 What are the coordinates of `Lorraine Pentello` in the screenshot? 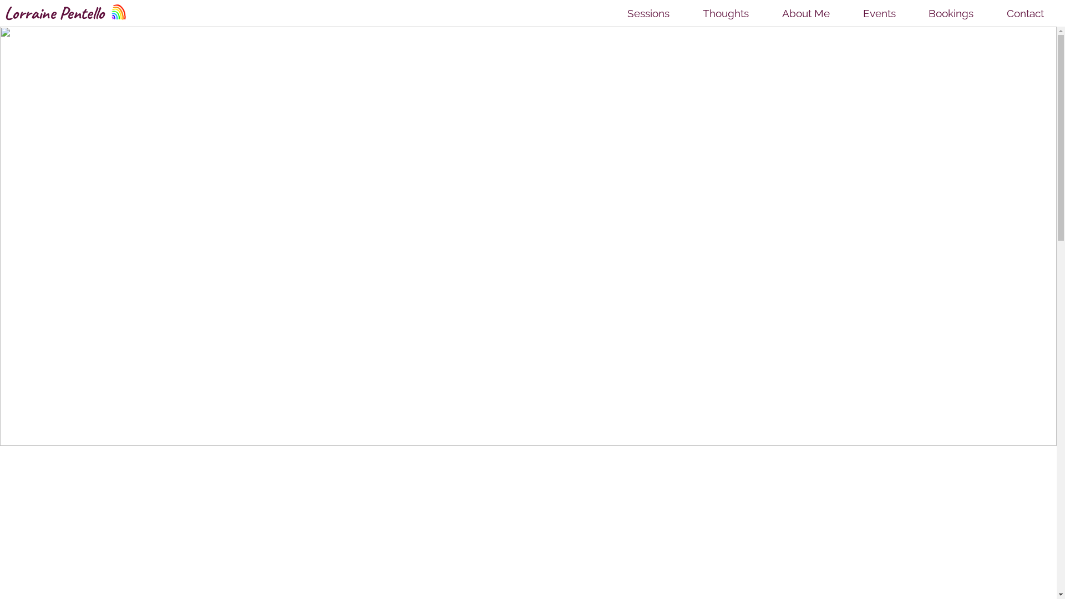 It's located at (67, 13).